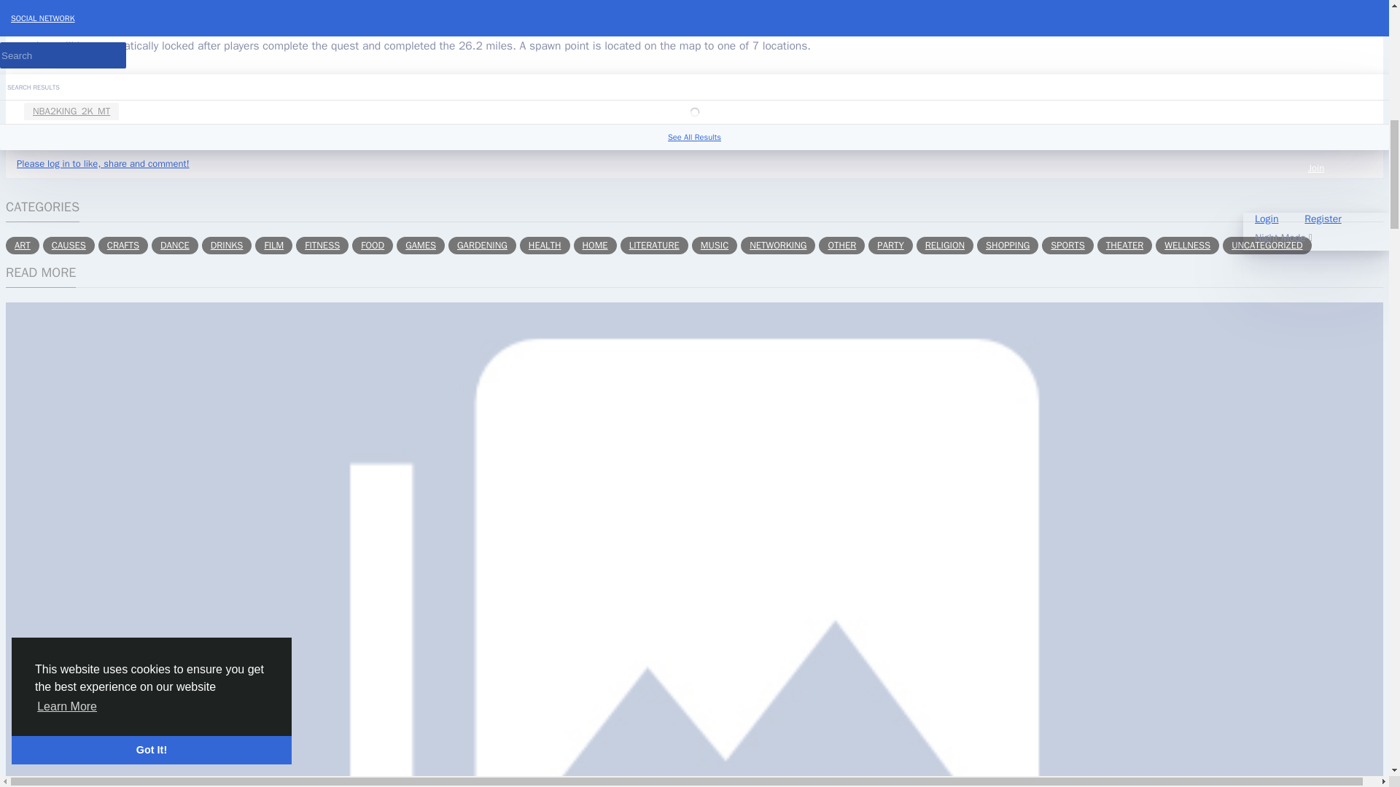 Image resolution: width=1400 pixels, height=787 pixels. I want to click on PARTY, so click(890, 245).